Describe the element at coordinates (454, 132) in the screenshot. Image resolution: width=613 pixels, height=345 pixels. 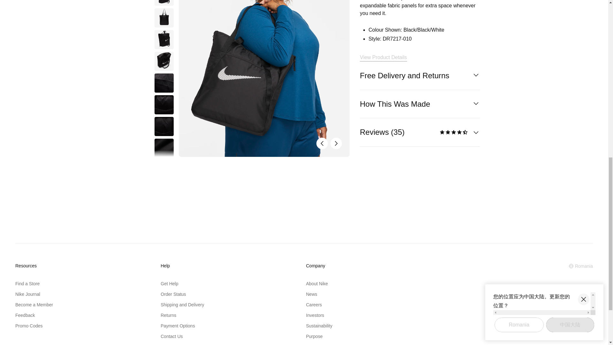
I see `4.4 Stars` at that location.